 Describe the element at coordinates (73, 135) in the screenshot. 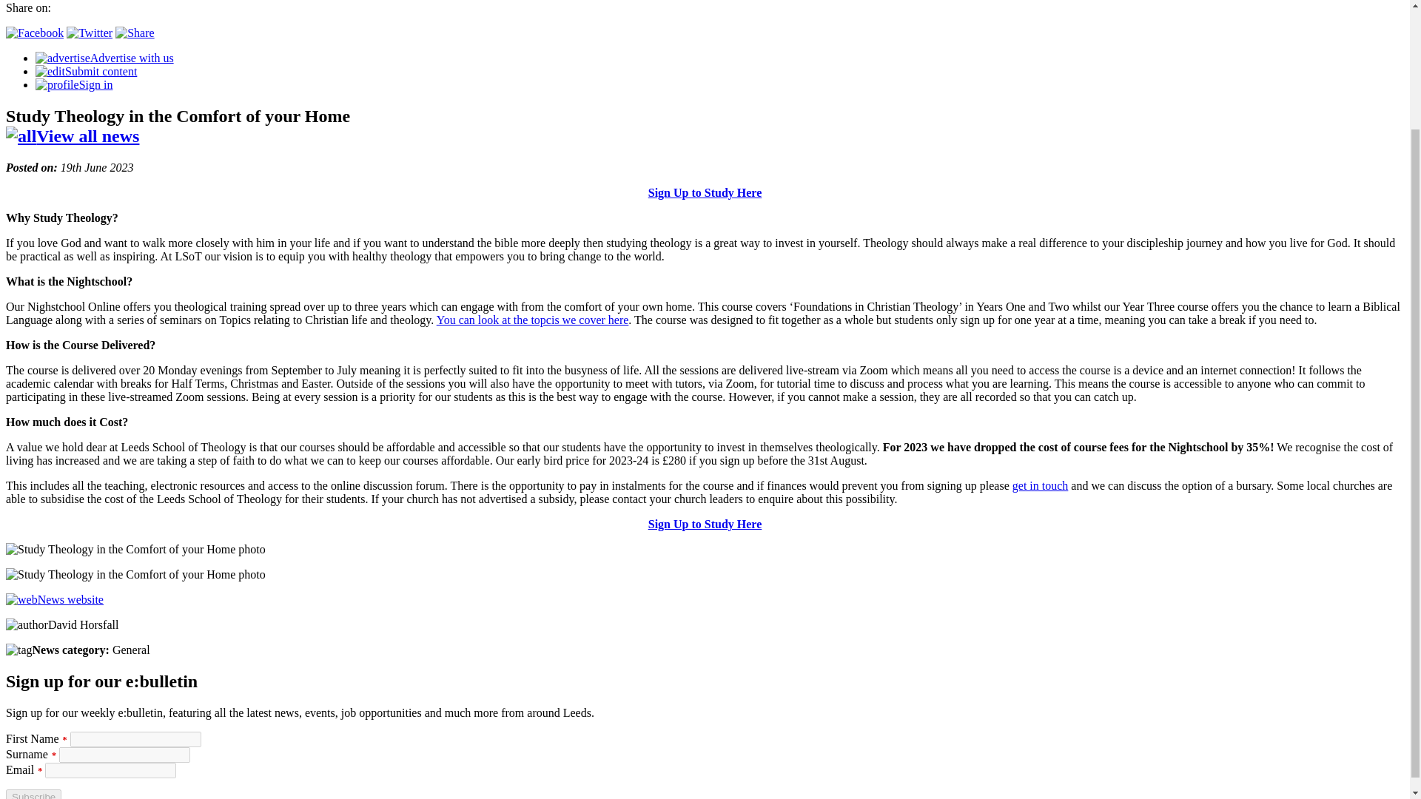

I see `View all news` at that location.